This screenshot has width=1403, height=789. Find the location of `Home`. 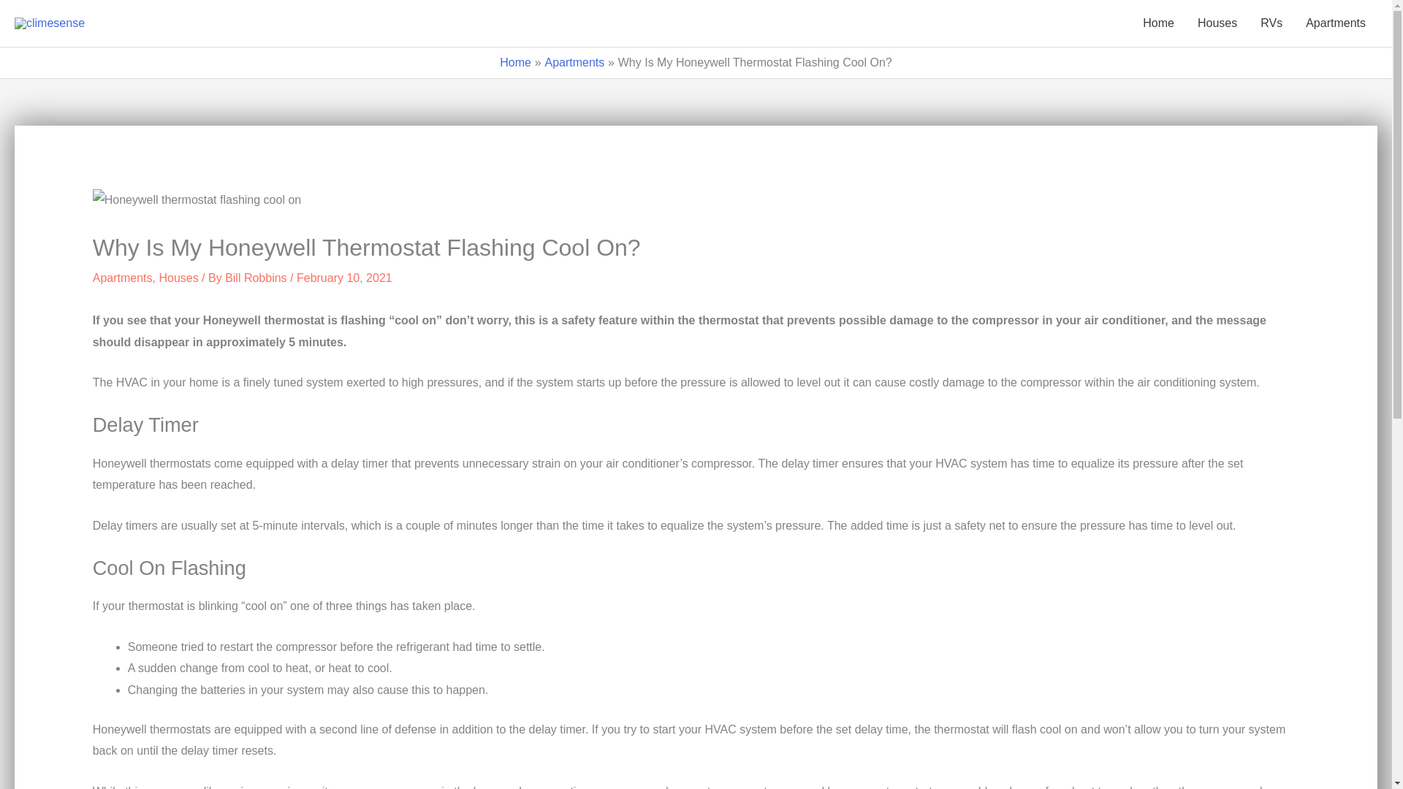

Home is located at coordinates (515, 61).